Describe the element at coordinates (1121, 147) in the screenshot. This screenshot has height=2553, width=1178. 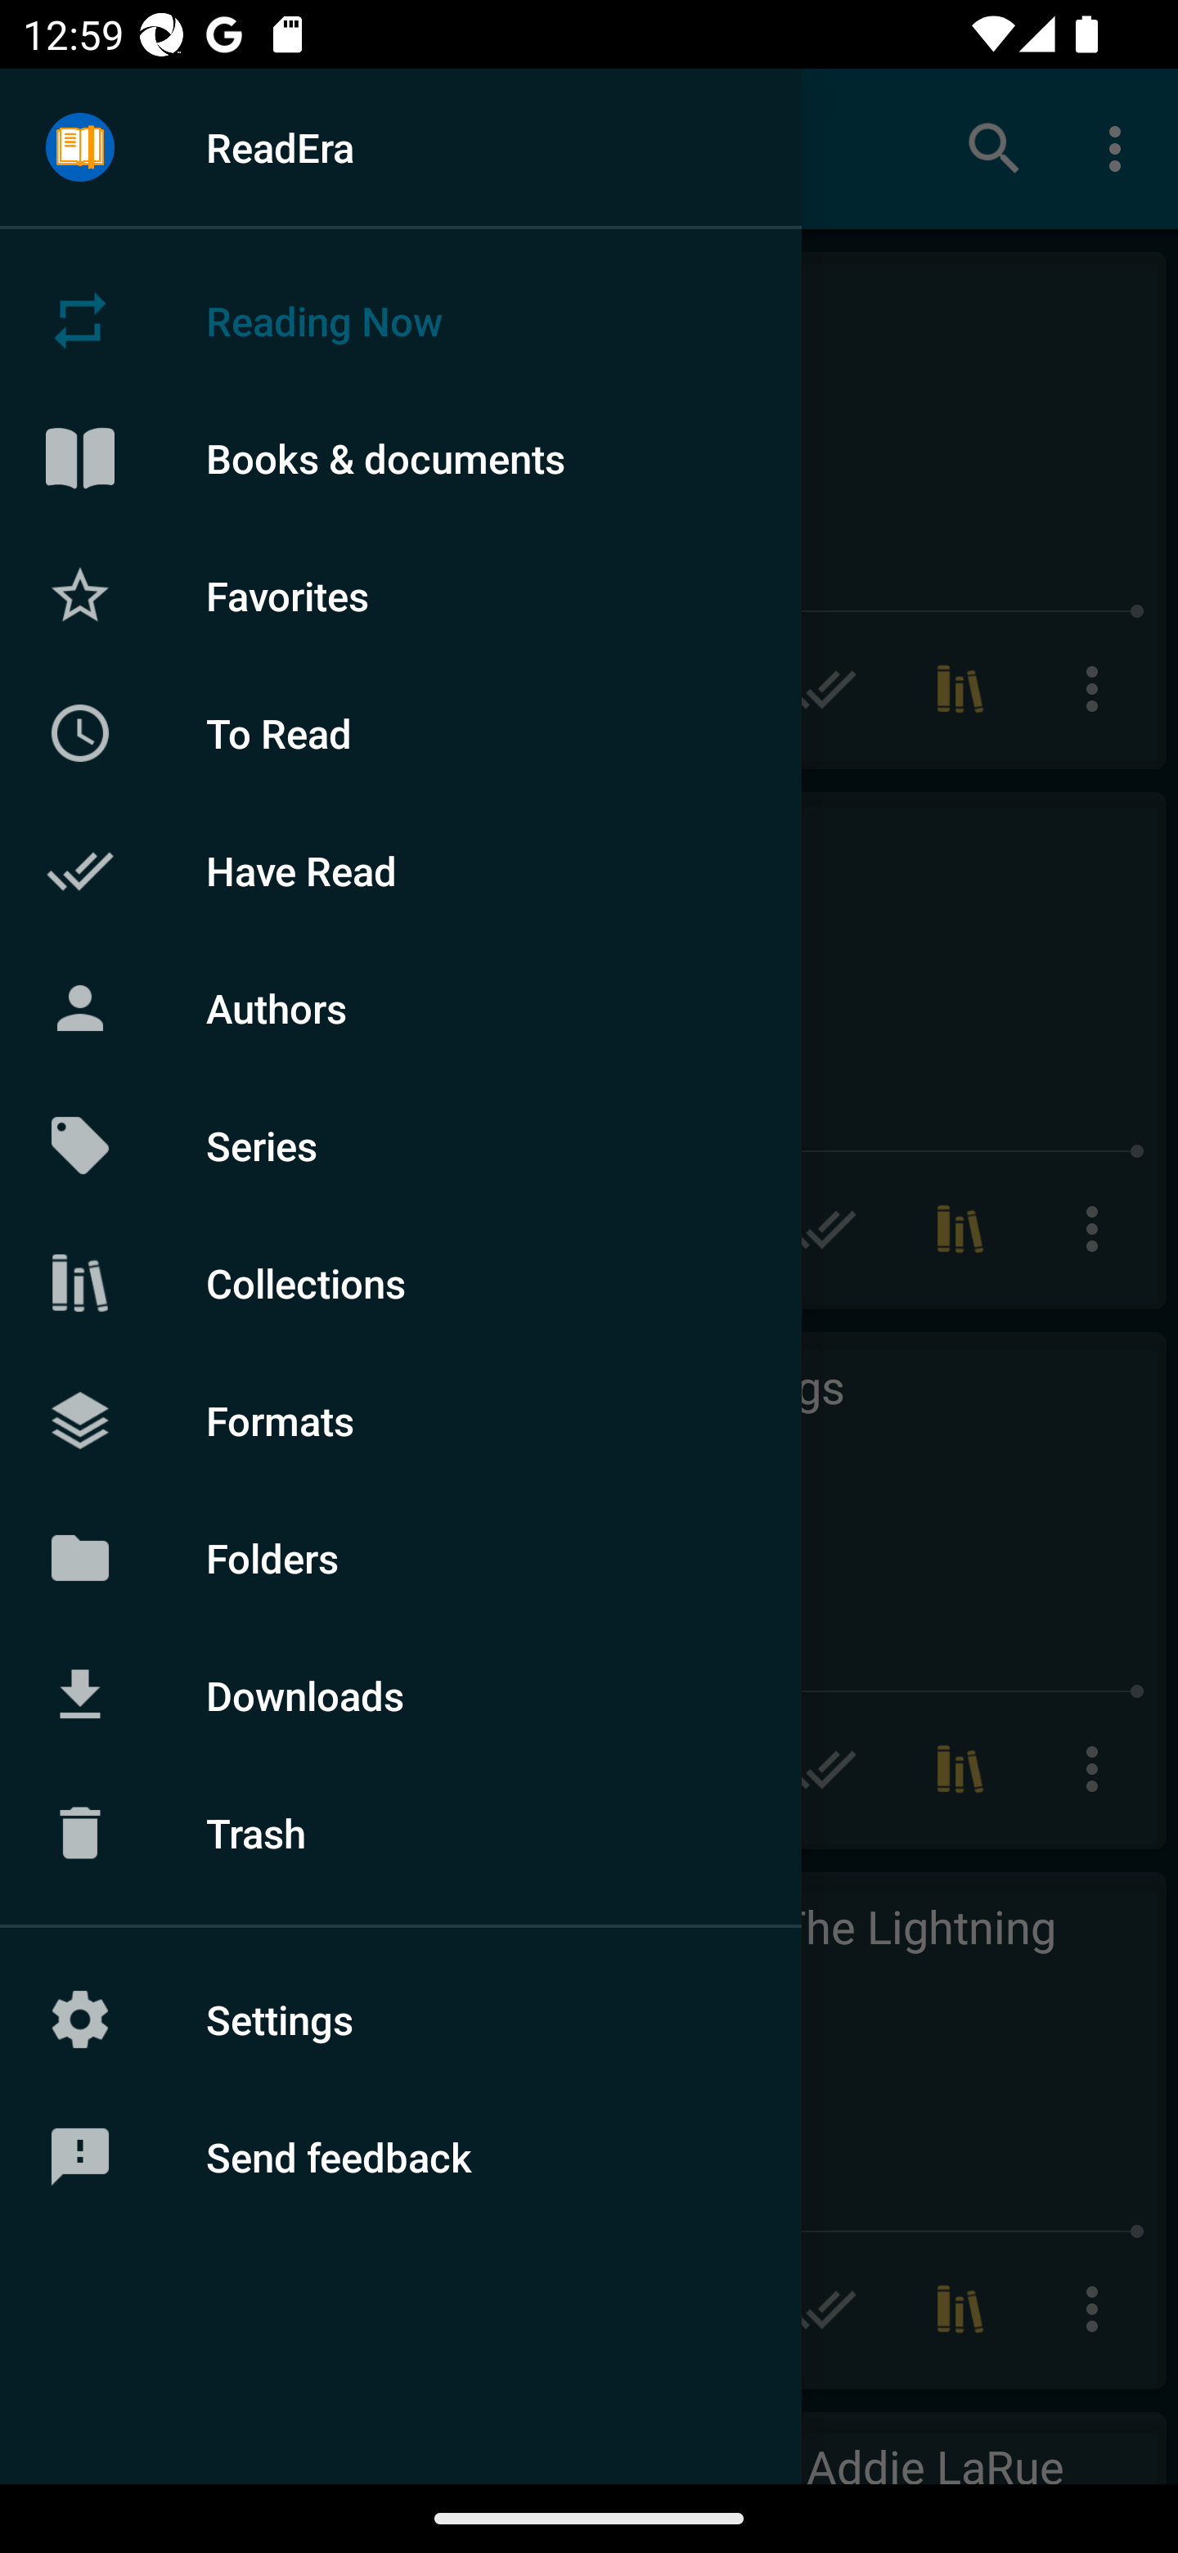
I see `More options` at that location.